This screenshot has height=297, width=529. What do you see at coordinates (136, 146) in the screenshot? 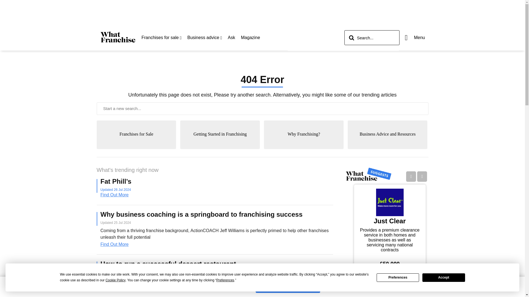
I see `Franchises for Sale` at bounding box center [136, 146].